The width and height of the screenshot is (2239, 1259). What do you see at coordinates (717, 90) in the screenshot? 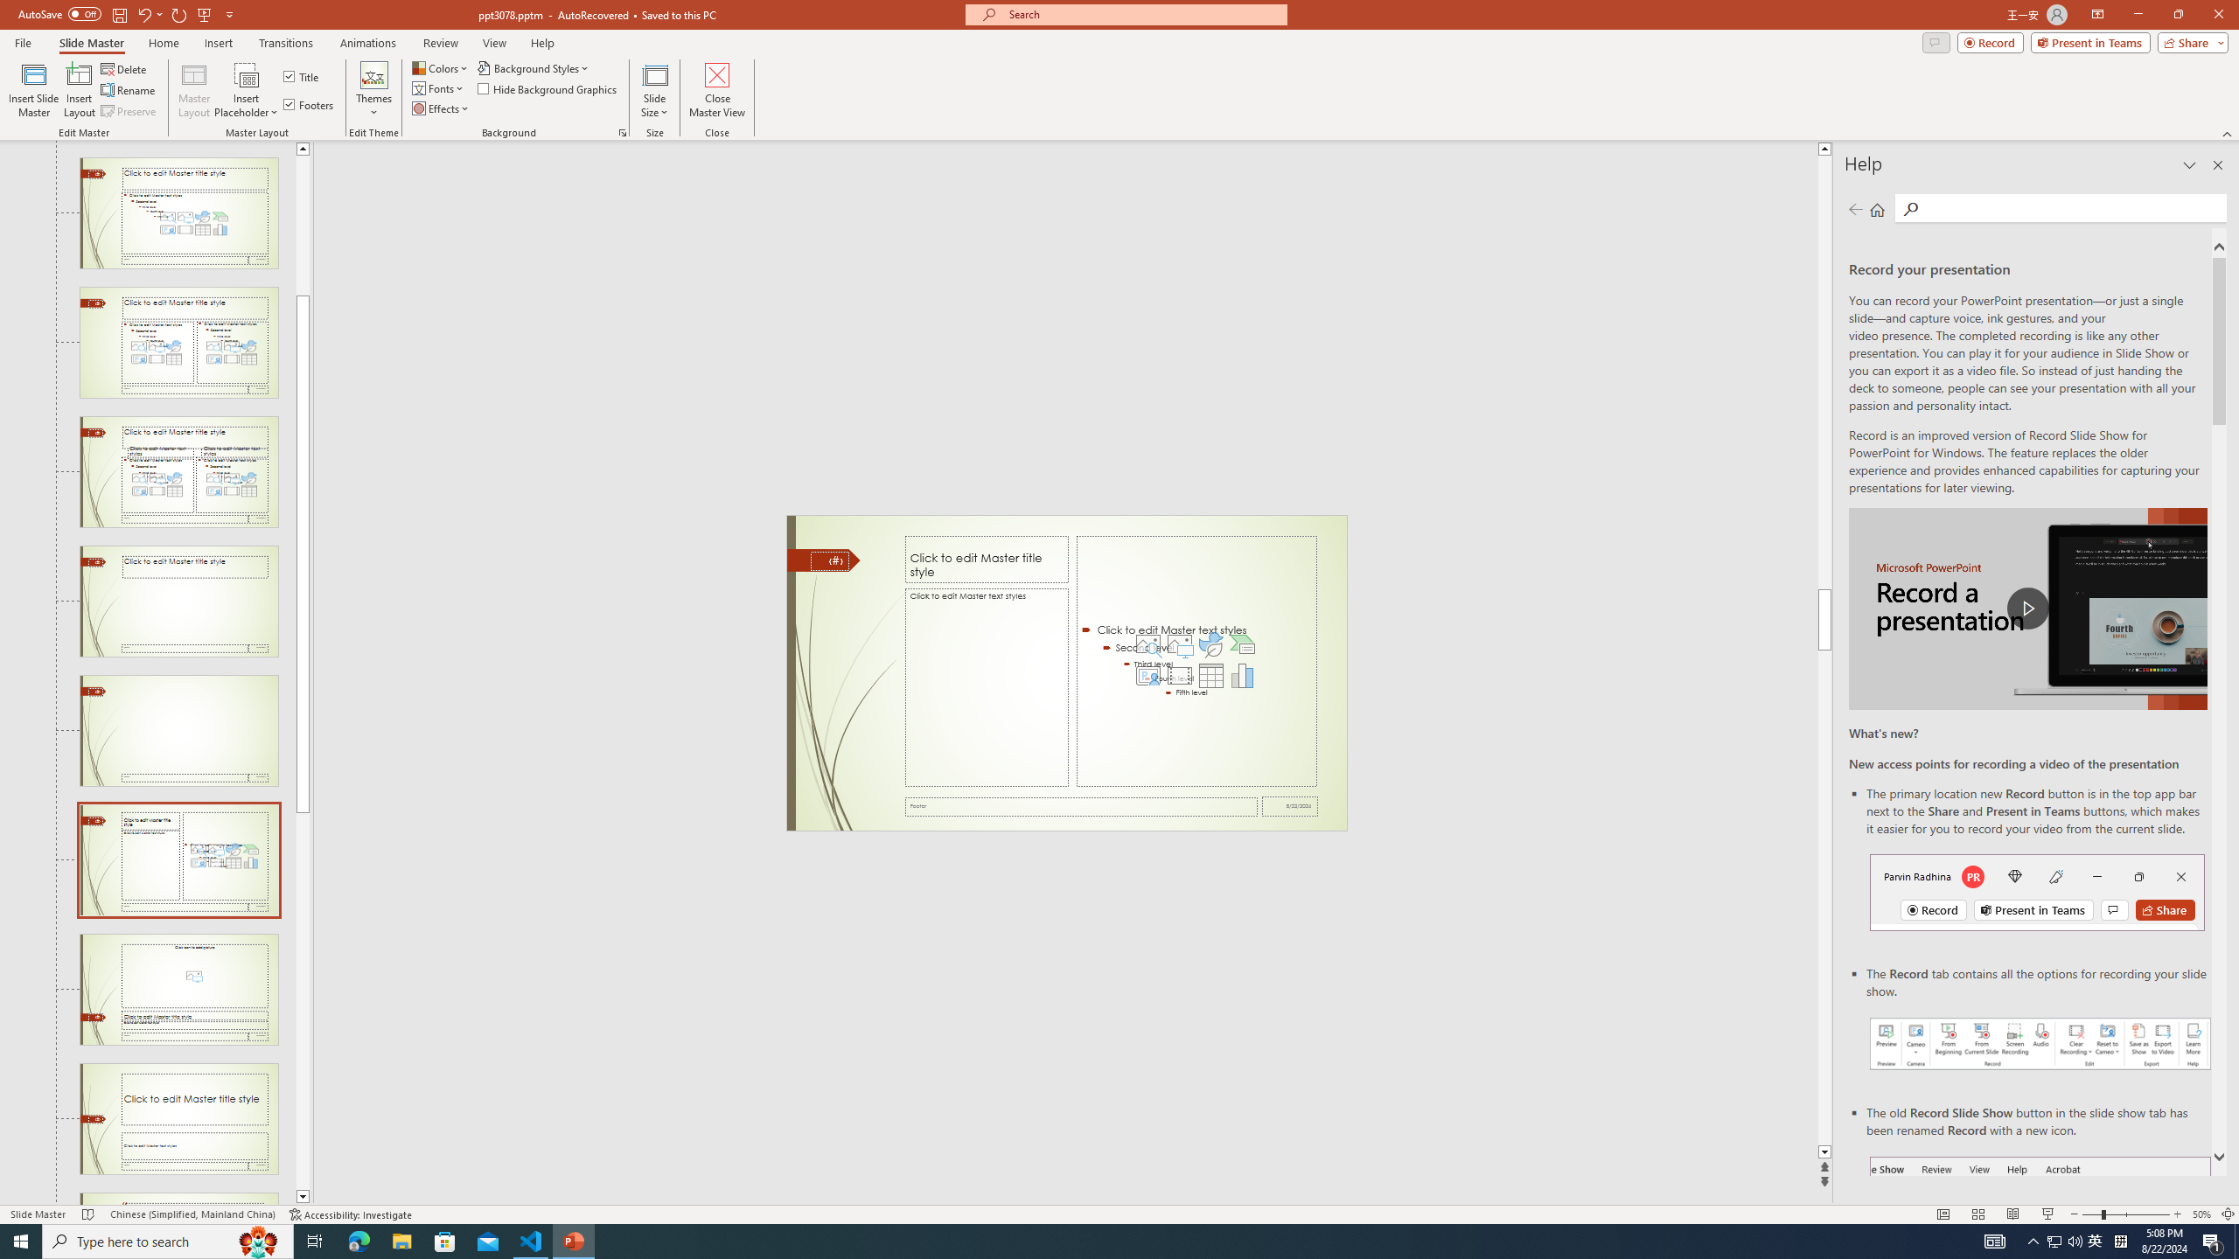
I see `Close Master View` at bounding box center [717, 90].